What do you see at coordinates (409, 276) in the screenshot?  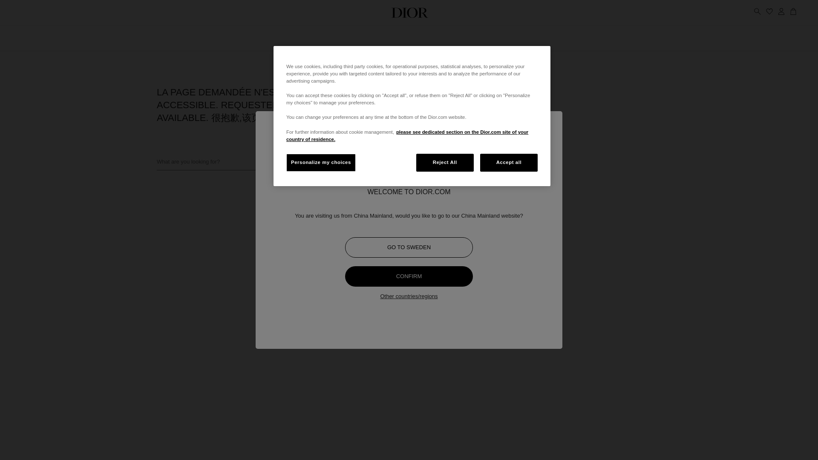 I see `CONFIRM` at bounding box center [409, 276].